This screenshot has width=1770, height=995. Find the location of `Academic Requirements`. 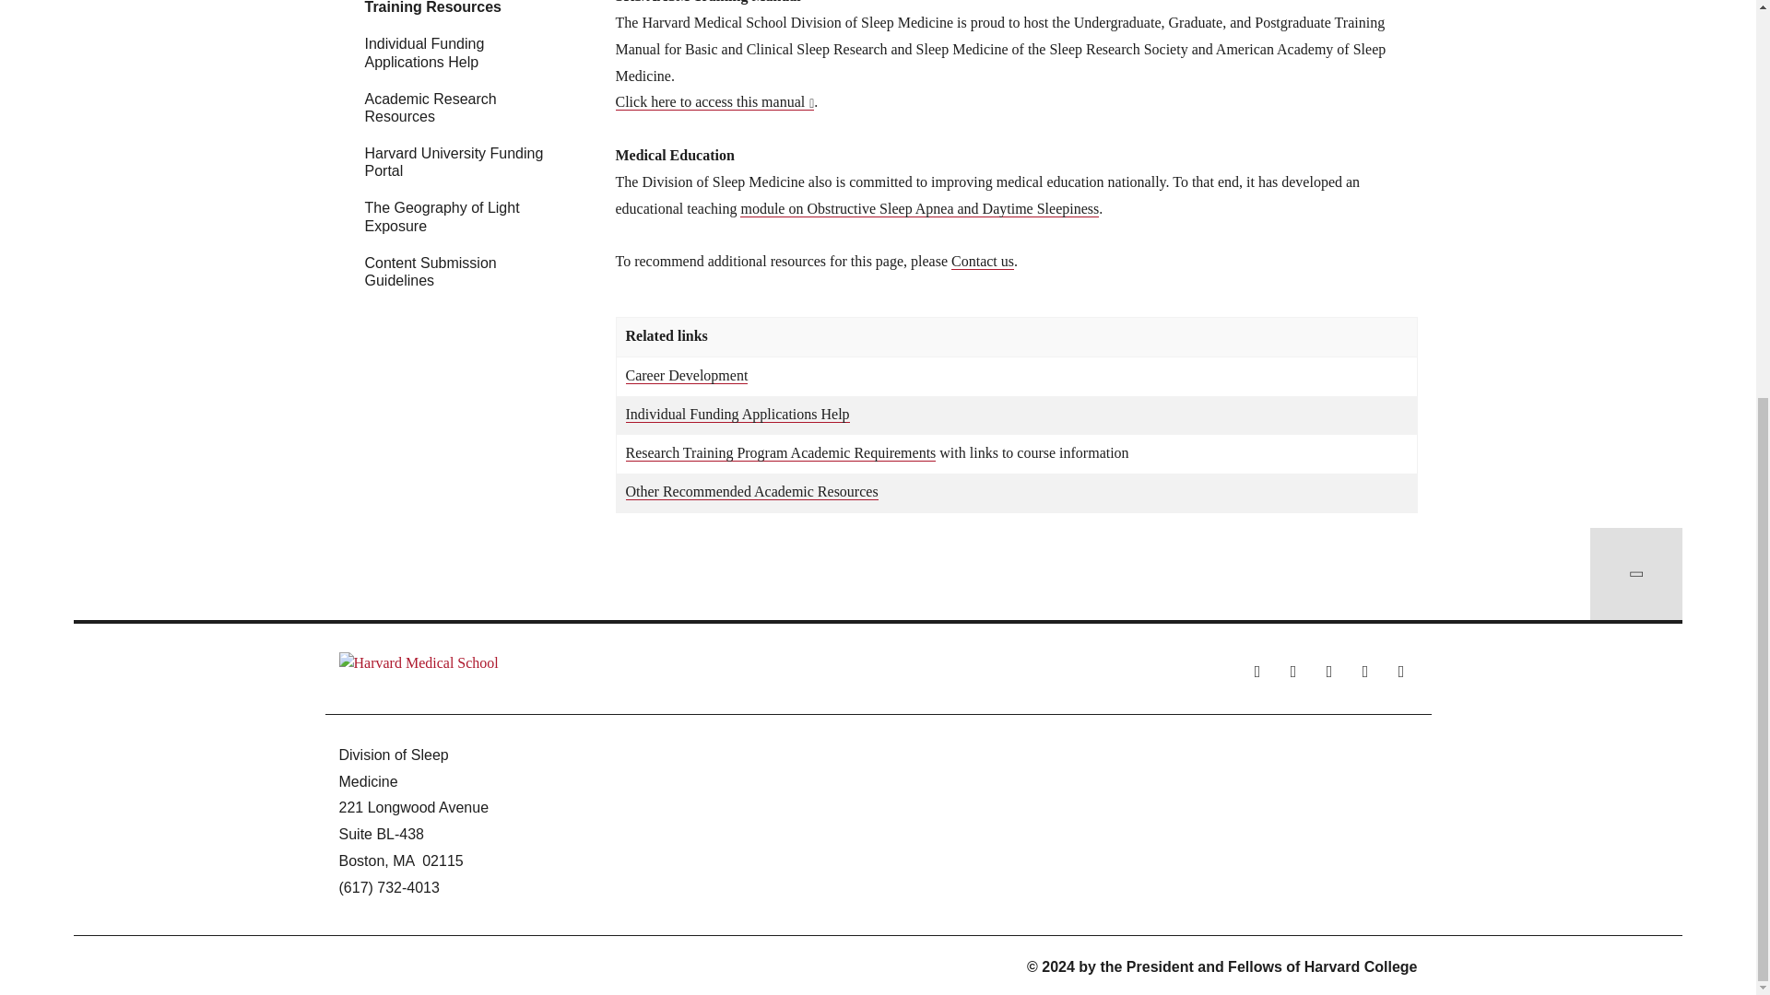

Academic Requirements is located at coordinates (780, 453).